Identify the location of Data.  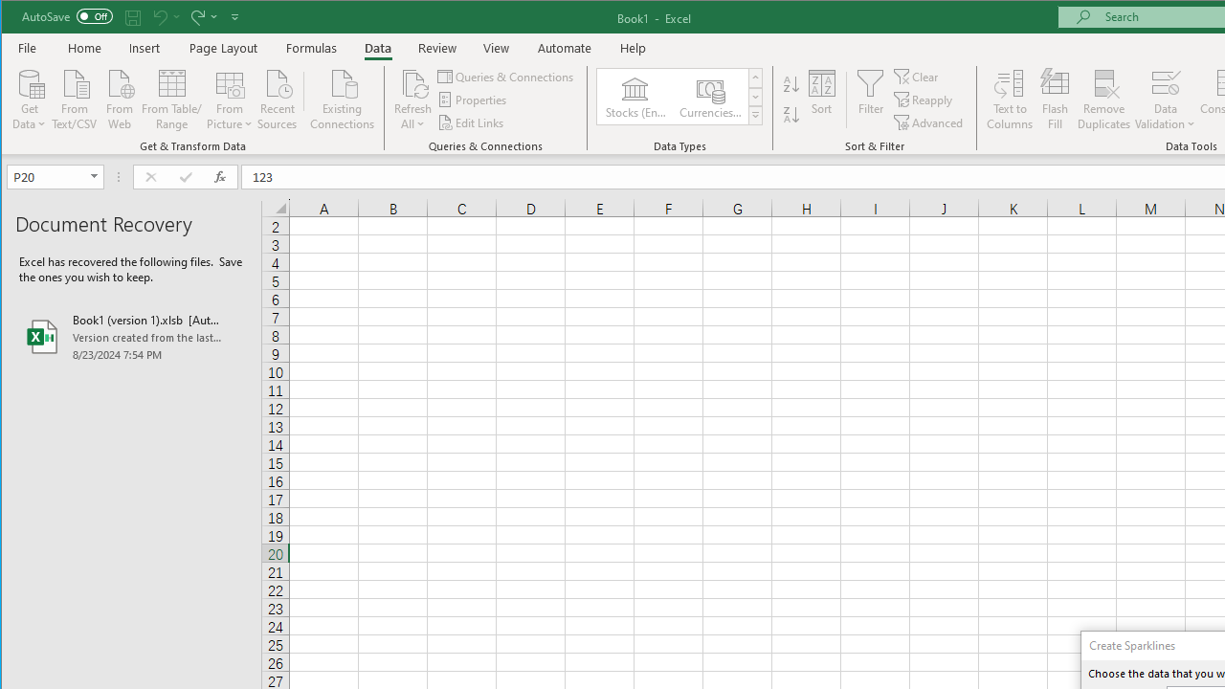
(378, 48).